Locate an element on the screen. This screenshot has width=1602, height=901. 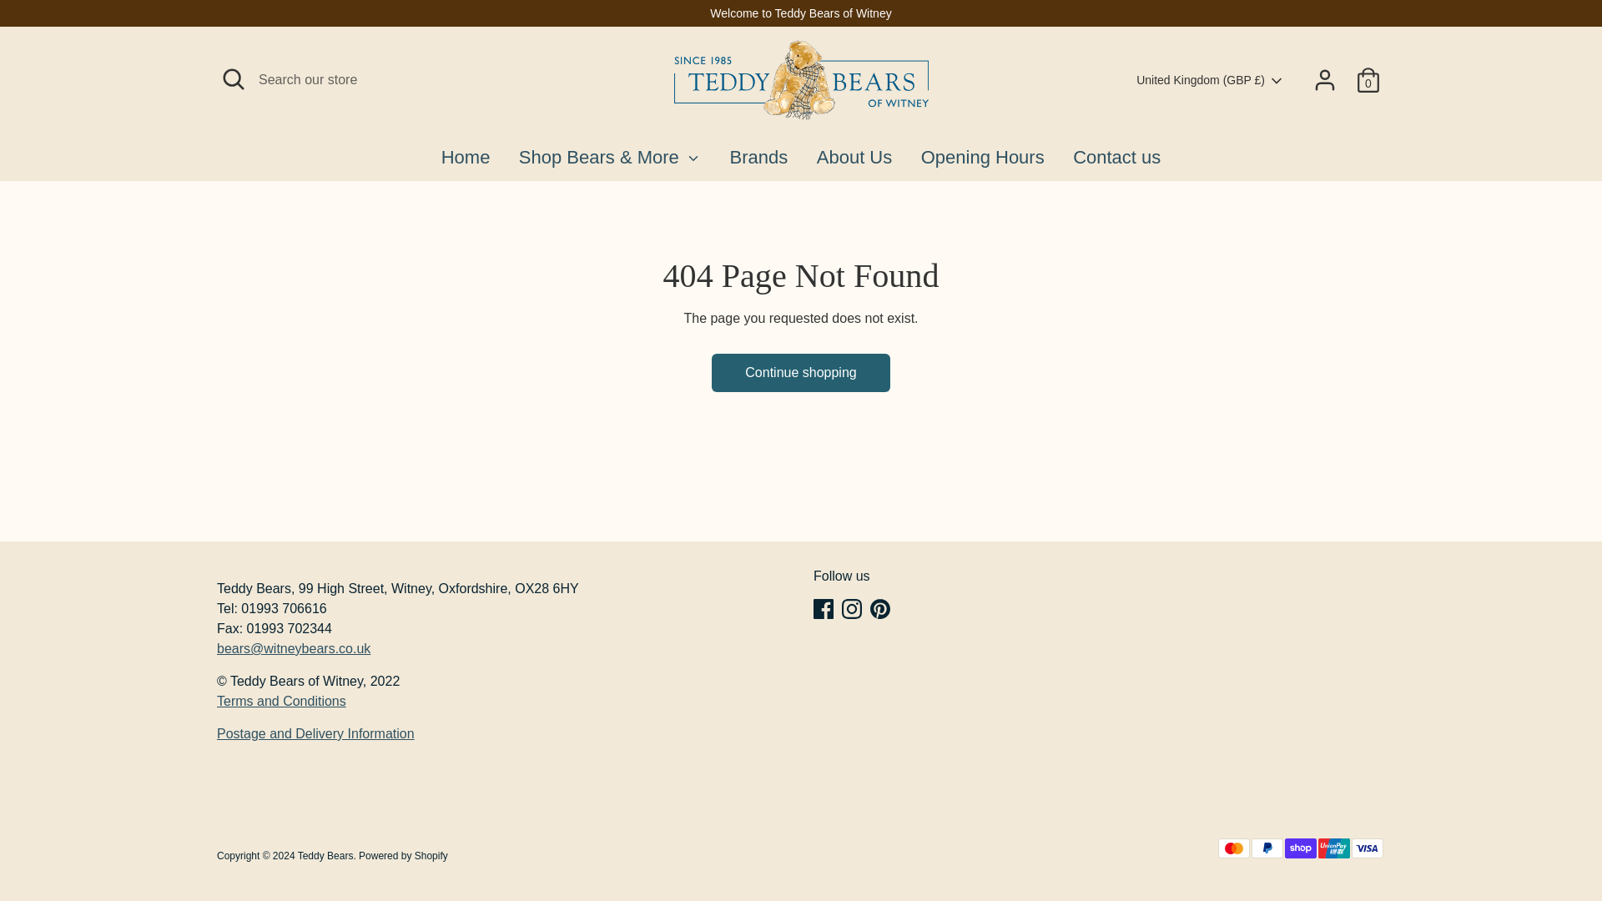
Mastercard is located at coordinates (1233, 848).